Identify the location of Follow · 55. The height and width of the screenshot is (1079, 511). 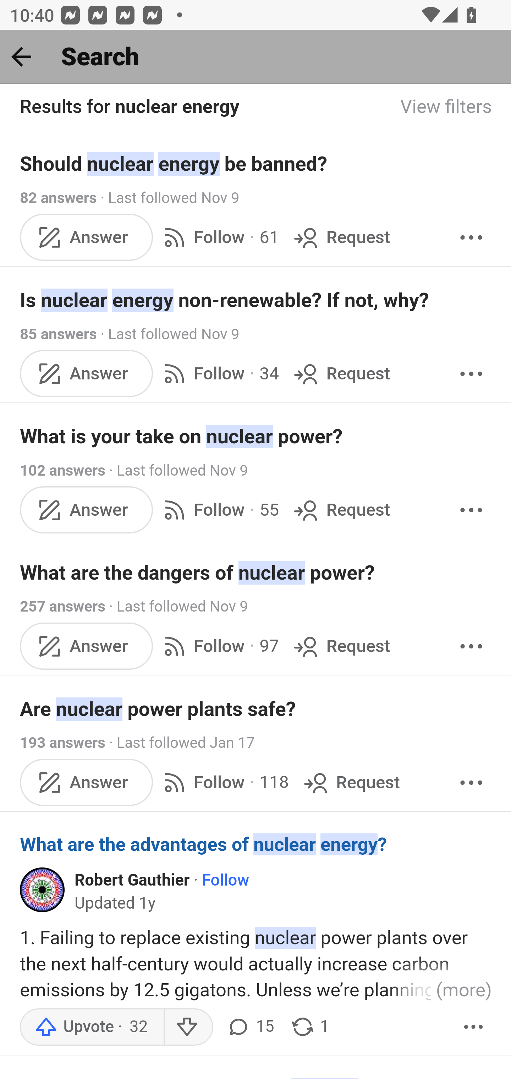
(219, 510).